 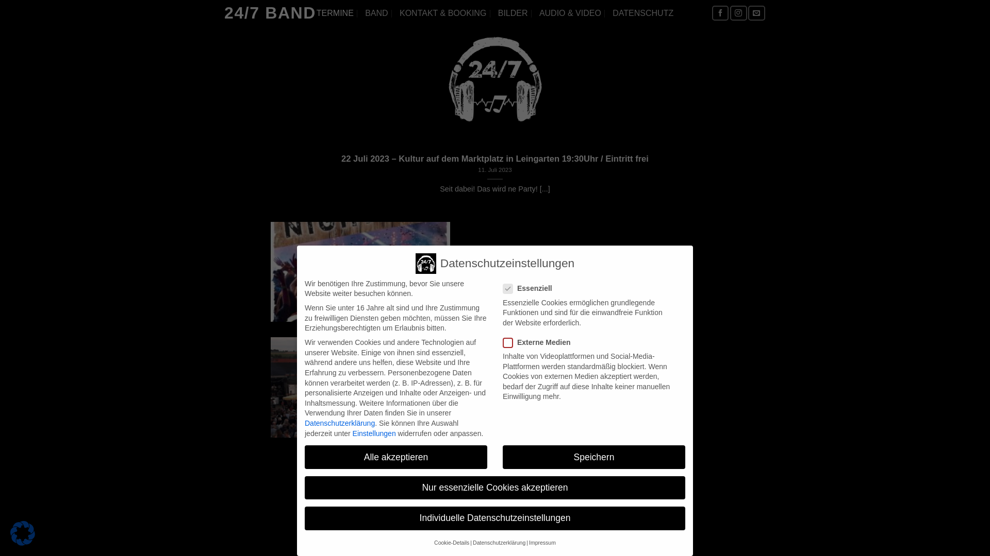 What do you see at coordinates (495, 518) in the screenshot?
I see `Individuelle Datenschutzeinstellungen` at bounding box center [495, 518].